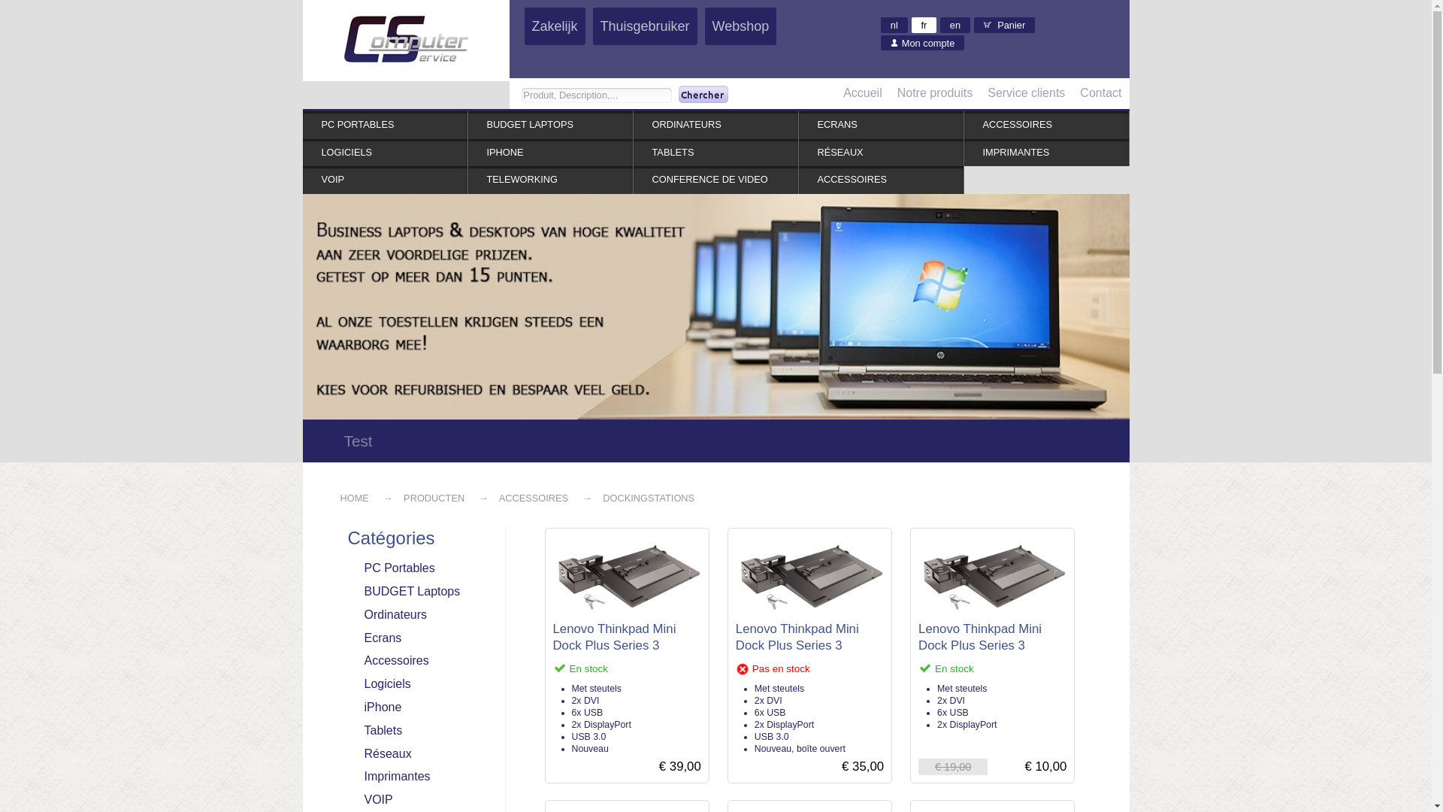 This screenshot has height=812, width=1443. I want to click on fr, so click(924, 25).